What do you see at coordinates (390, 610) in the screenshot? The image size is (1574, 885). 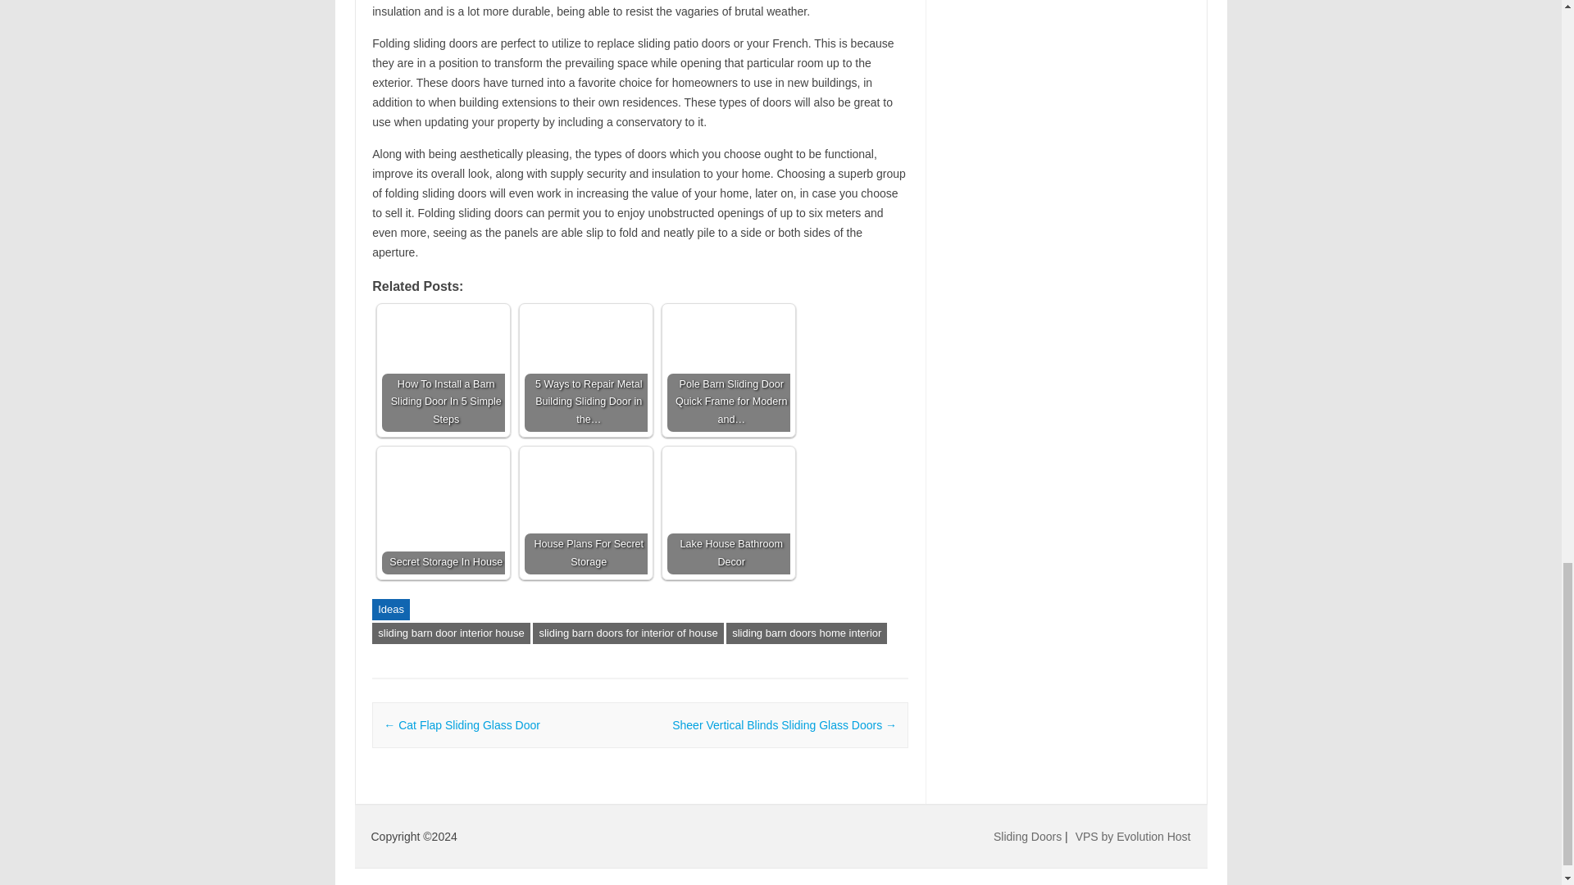 I see `Ideas` at bounding box center [390, 610].